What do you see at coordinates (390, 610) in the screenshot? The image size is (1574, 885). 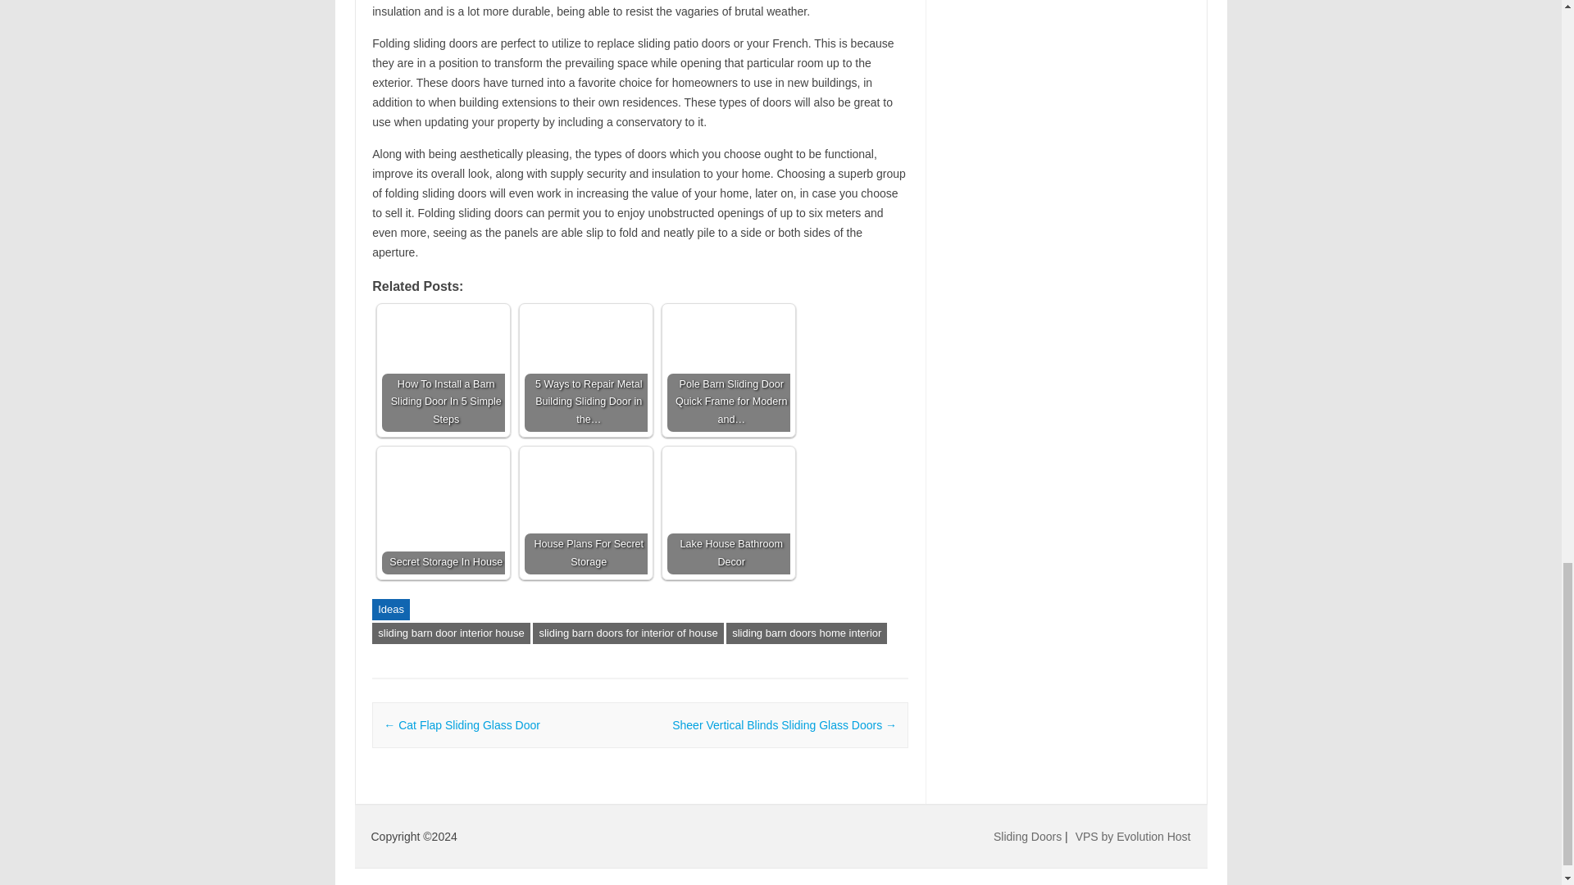 I see `Ideas` at bounding box center [390, 610].